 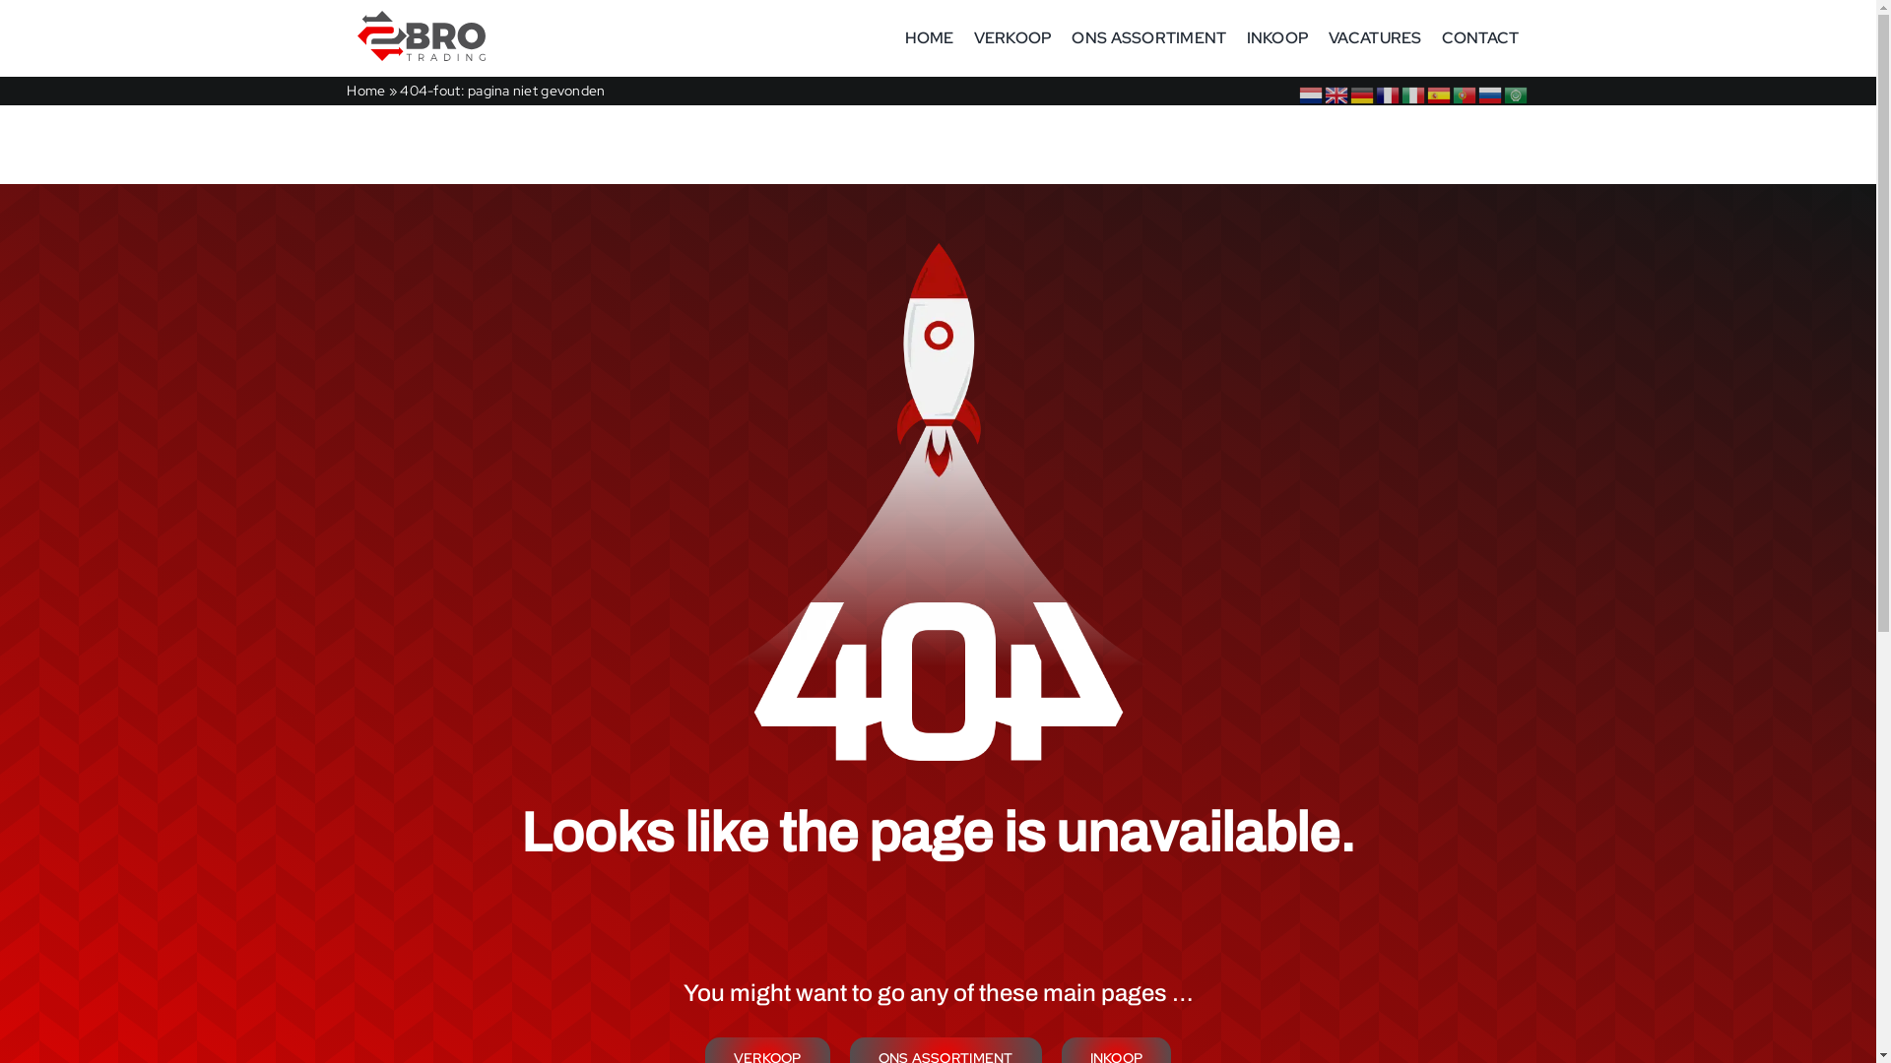 I want to click on Portuguese, so click(x=1466, y=93).